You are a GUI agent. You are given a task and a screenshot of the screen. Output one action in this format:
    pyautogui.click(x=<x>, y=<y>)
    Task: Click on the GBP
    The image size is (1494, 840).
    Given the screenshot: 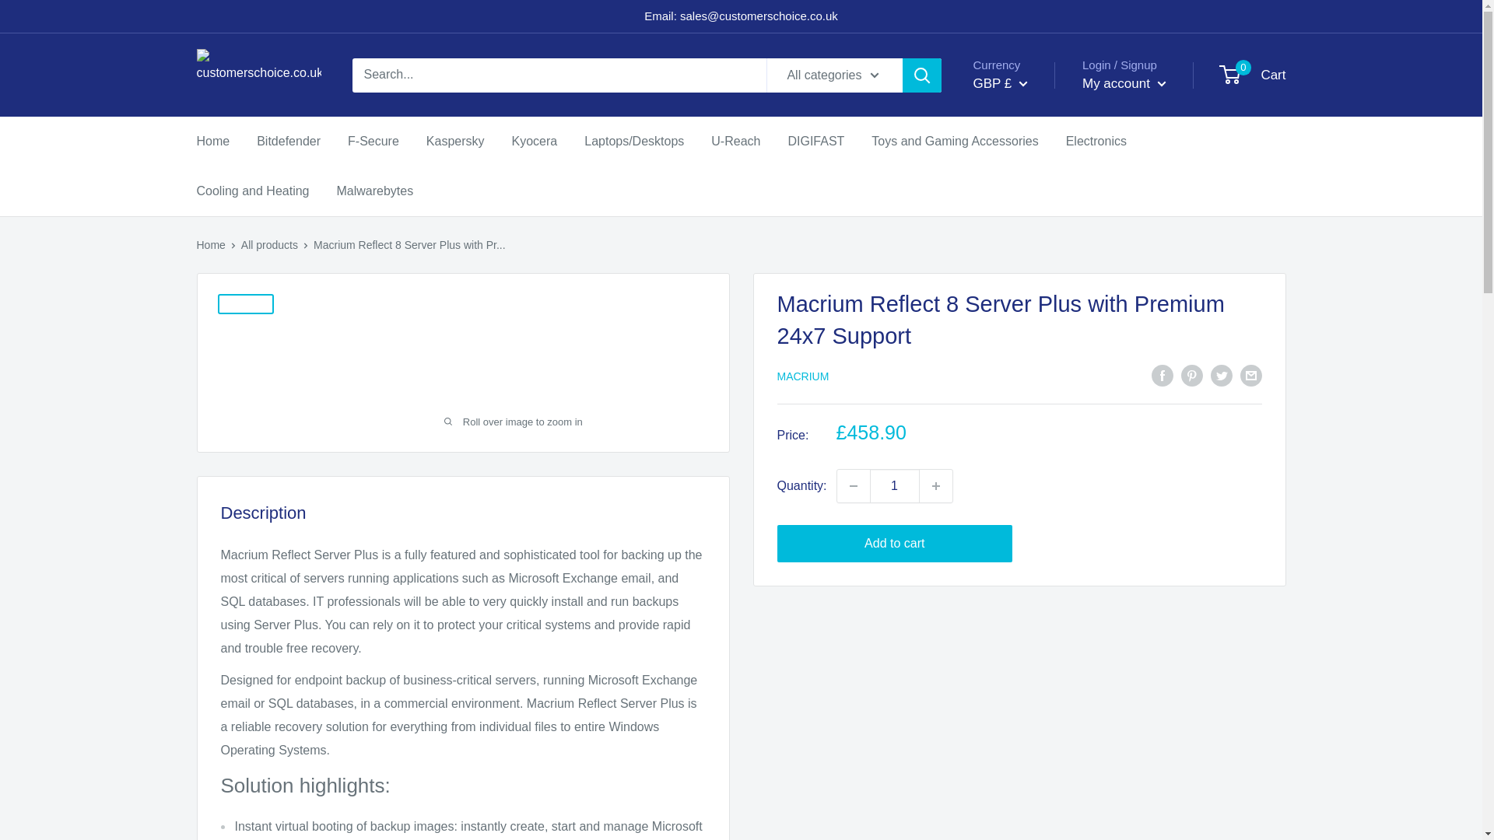 What is the action you would take?
    pyautogui.click(x=1024, y=310)
    